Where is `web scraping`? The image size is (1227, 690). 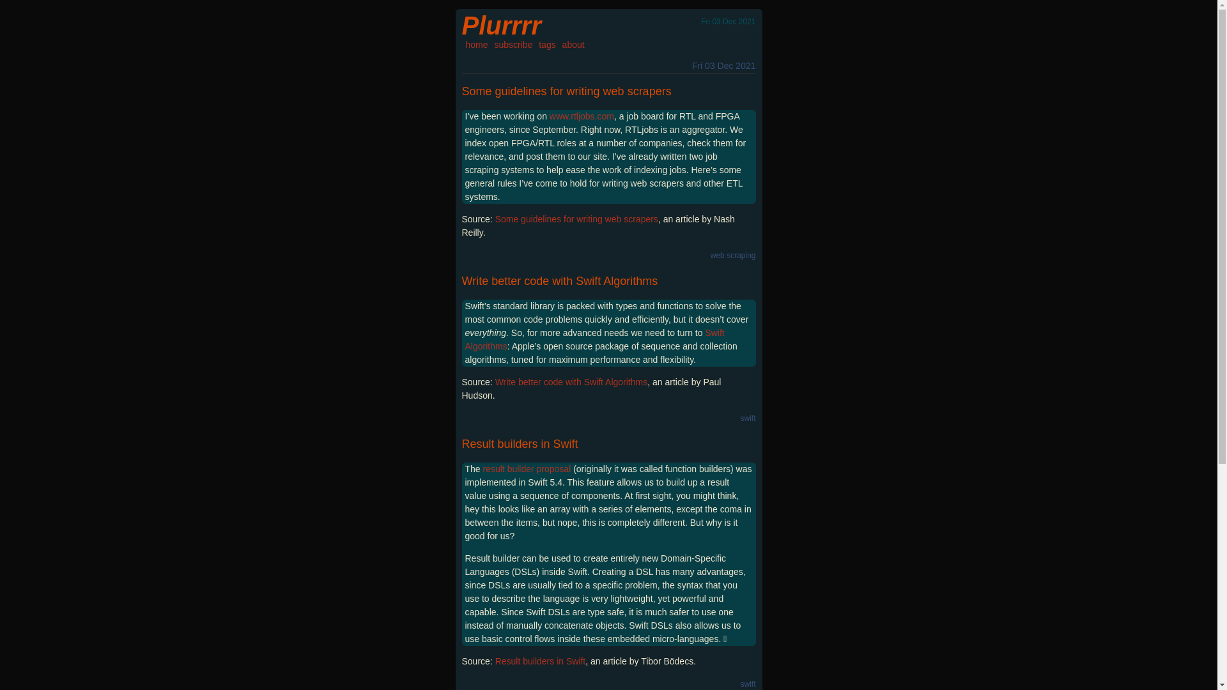
web scraping is located at coordinates (732, 256).